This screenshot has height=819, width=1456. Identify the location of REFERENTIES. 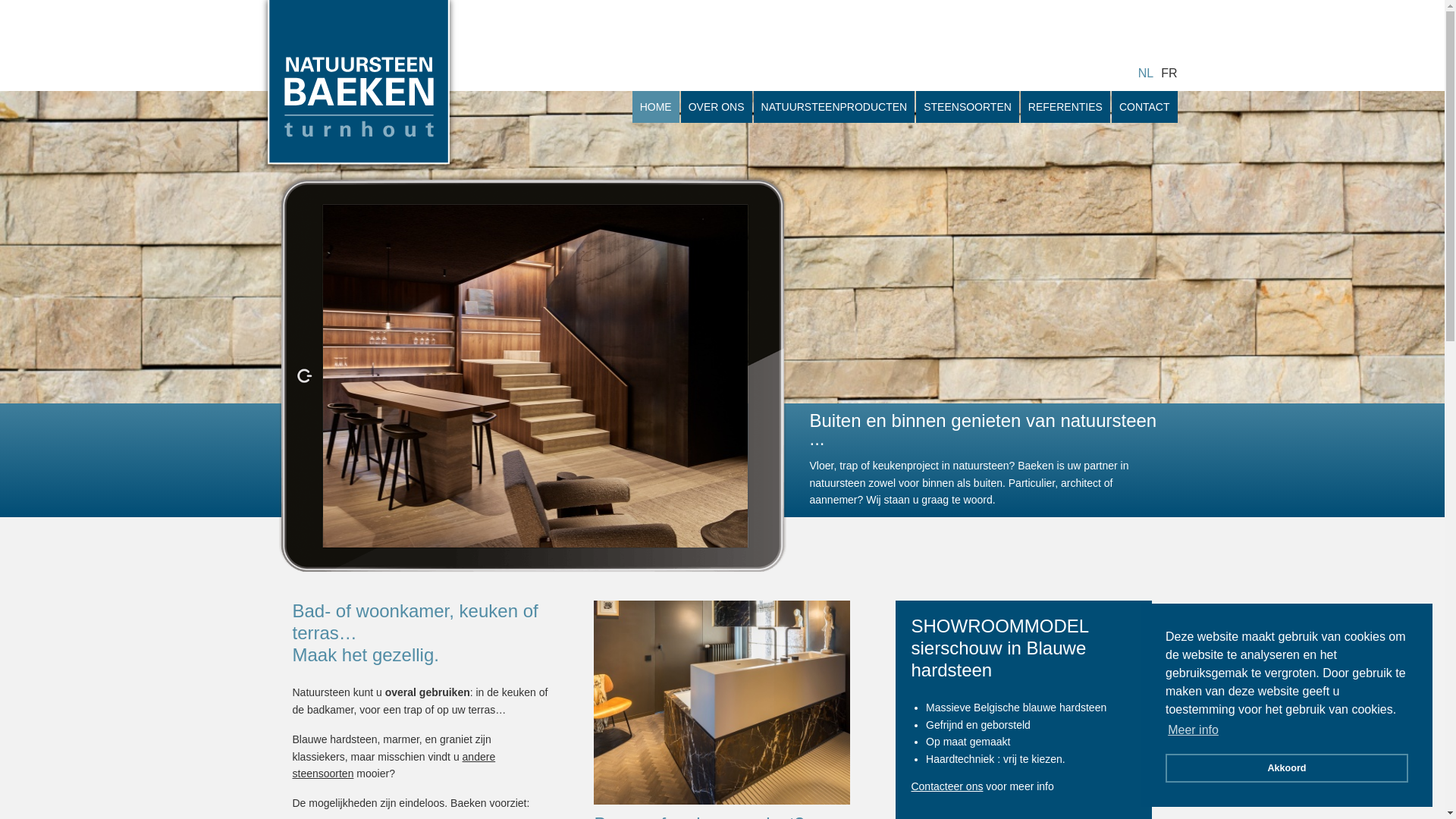
(1065, 107).